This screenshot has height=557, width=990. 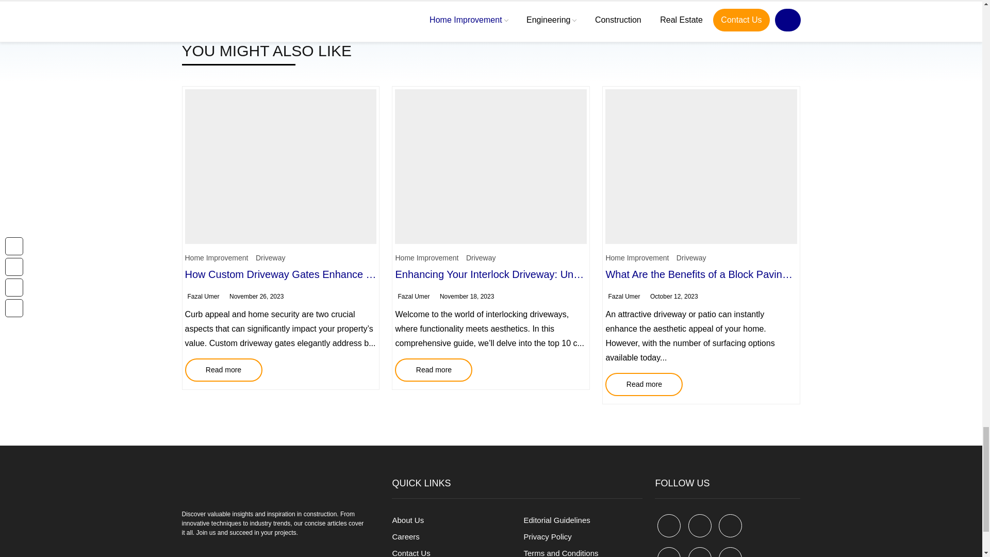 What do you see at coordinates (669, 552) in the screenshot?
I see `youtube` at bounding box center [669, 552].